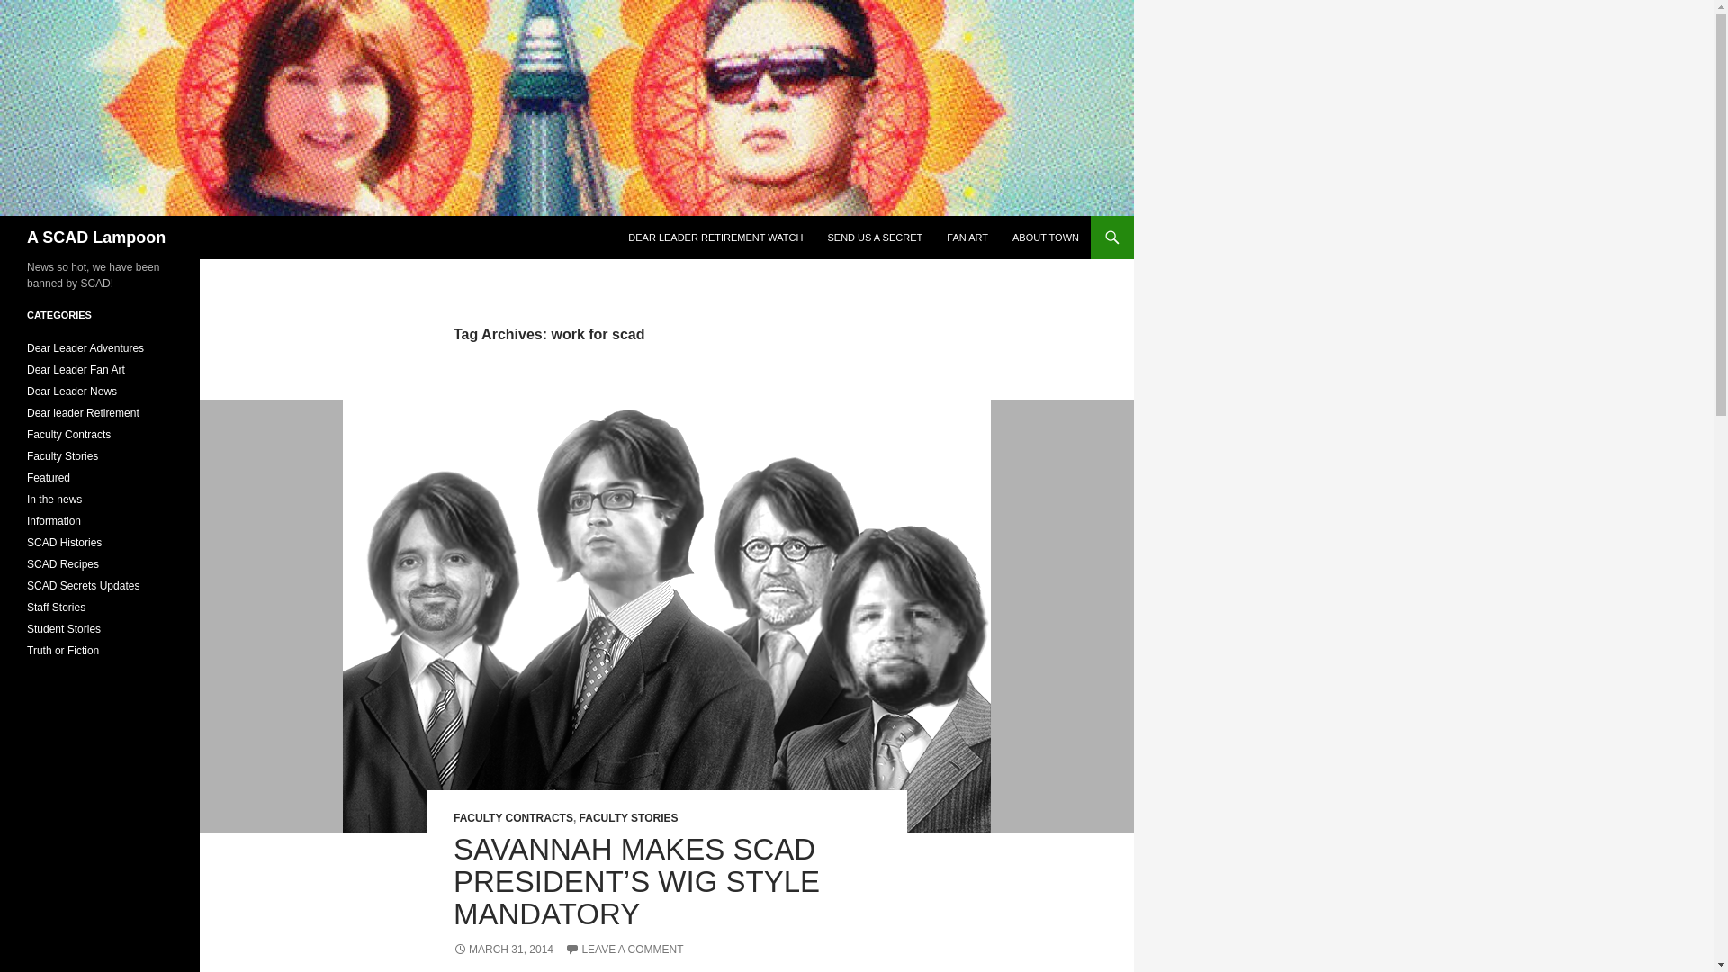 The width and height of the screenshot is (1728, 972). What do you see at coordinates (502, 949) in the screenshot?
I see `MARCH 31, 2014` at bounding box center [502, 949].